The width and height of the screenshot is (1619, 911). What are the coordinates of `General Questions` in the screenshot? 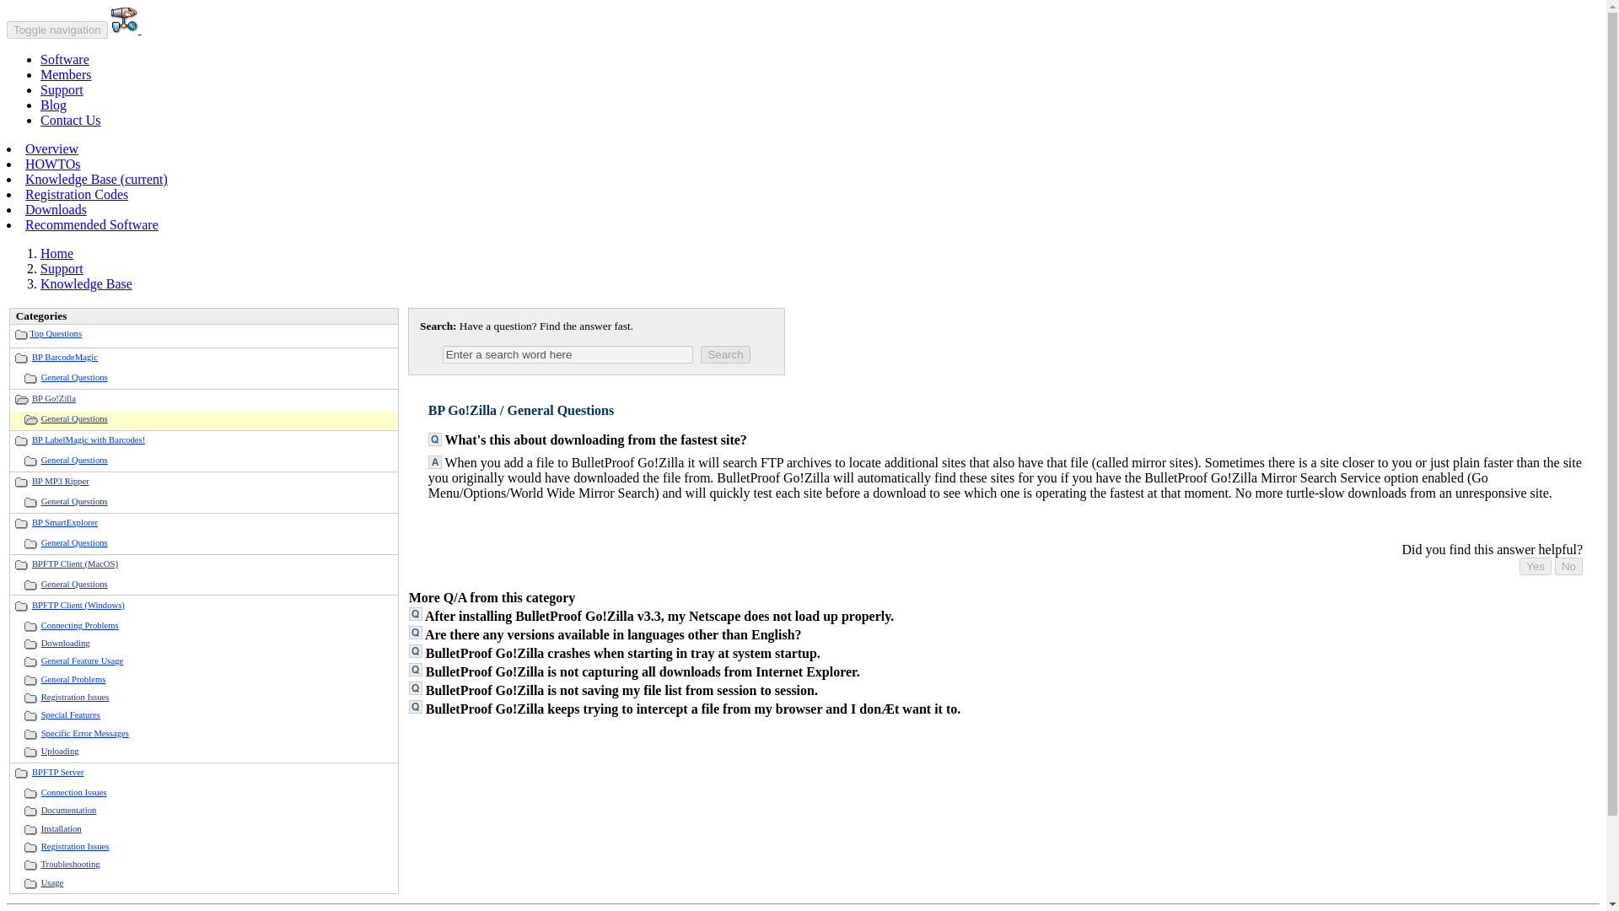 It's located at (74, 584).